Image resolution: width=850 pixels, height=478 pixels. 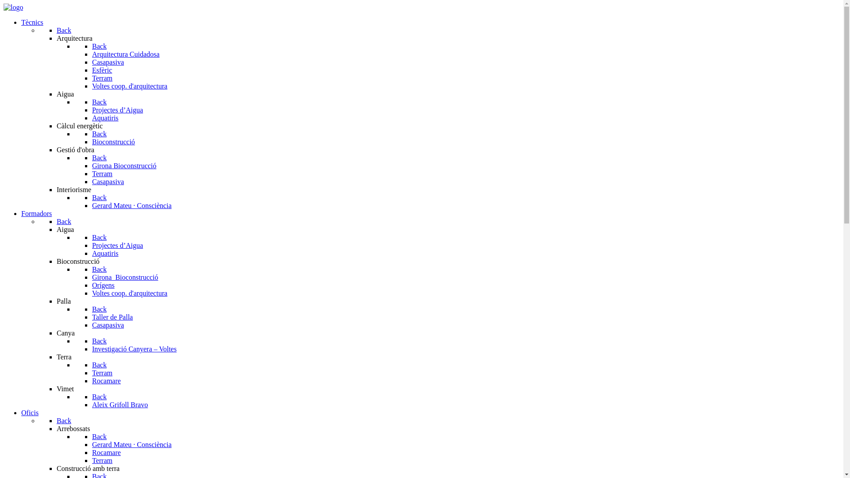 I want to click on Back, so click(x=99, y=134).